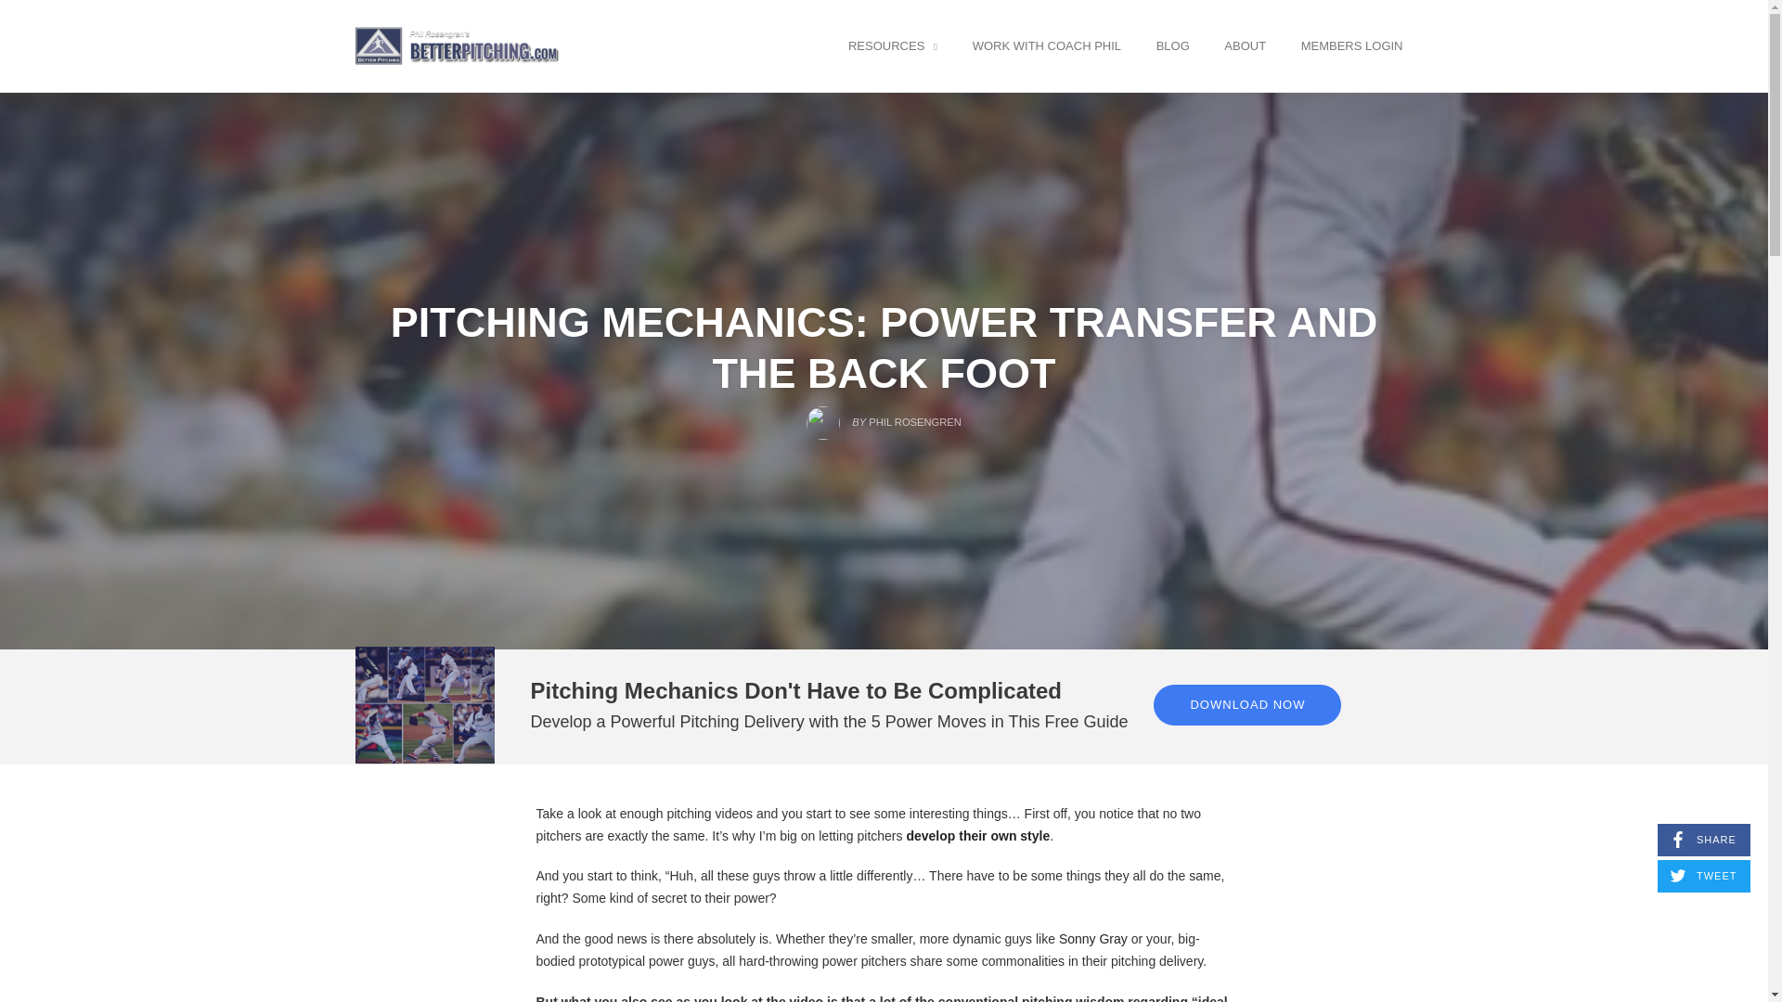 The width and height of the screenshot is (1782, 1002). I want to click on WORK WITH COACH PHIL, so click(1047, 45).